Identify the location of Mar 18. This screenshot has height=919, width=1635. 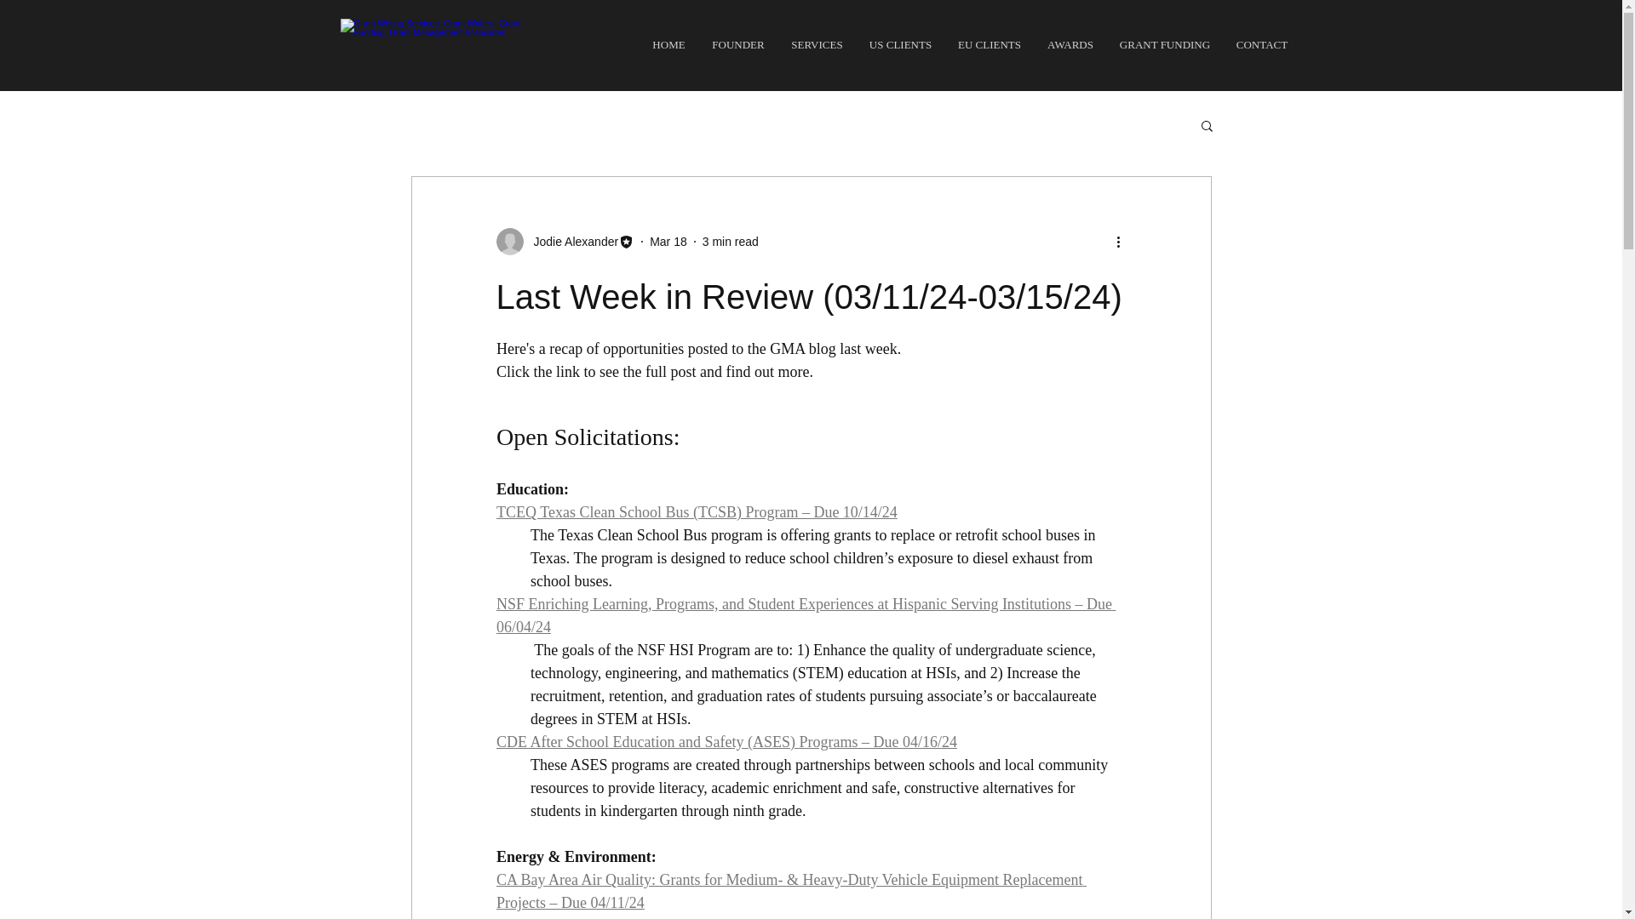
(668, 242).